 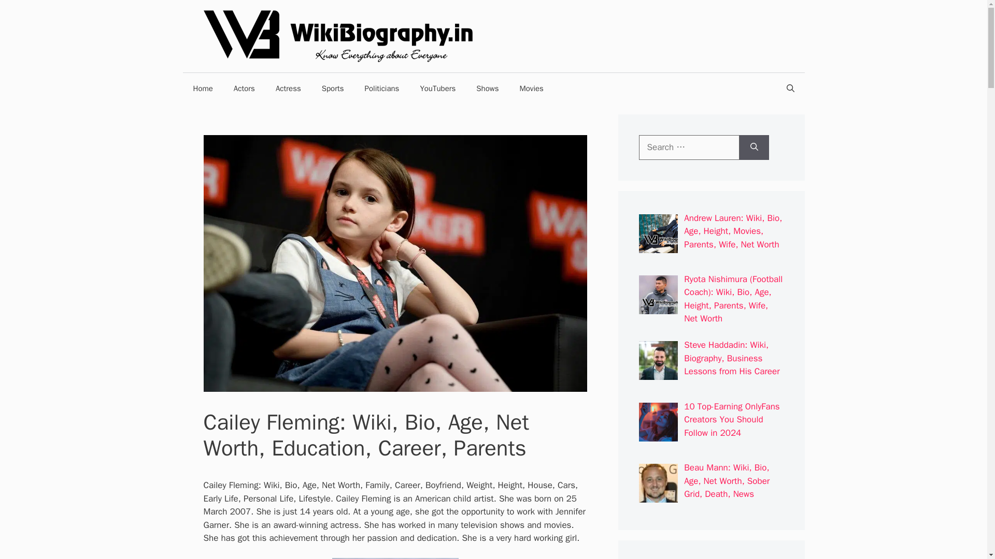 I want to click on Sports, so click(x=333, y=88).